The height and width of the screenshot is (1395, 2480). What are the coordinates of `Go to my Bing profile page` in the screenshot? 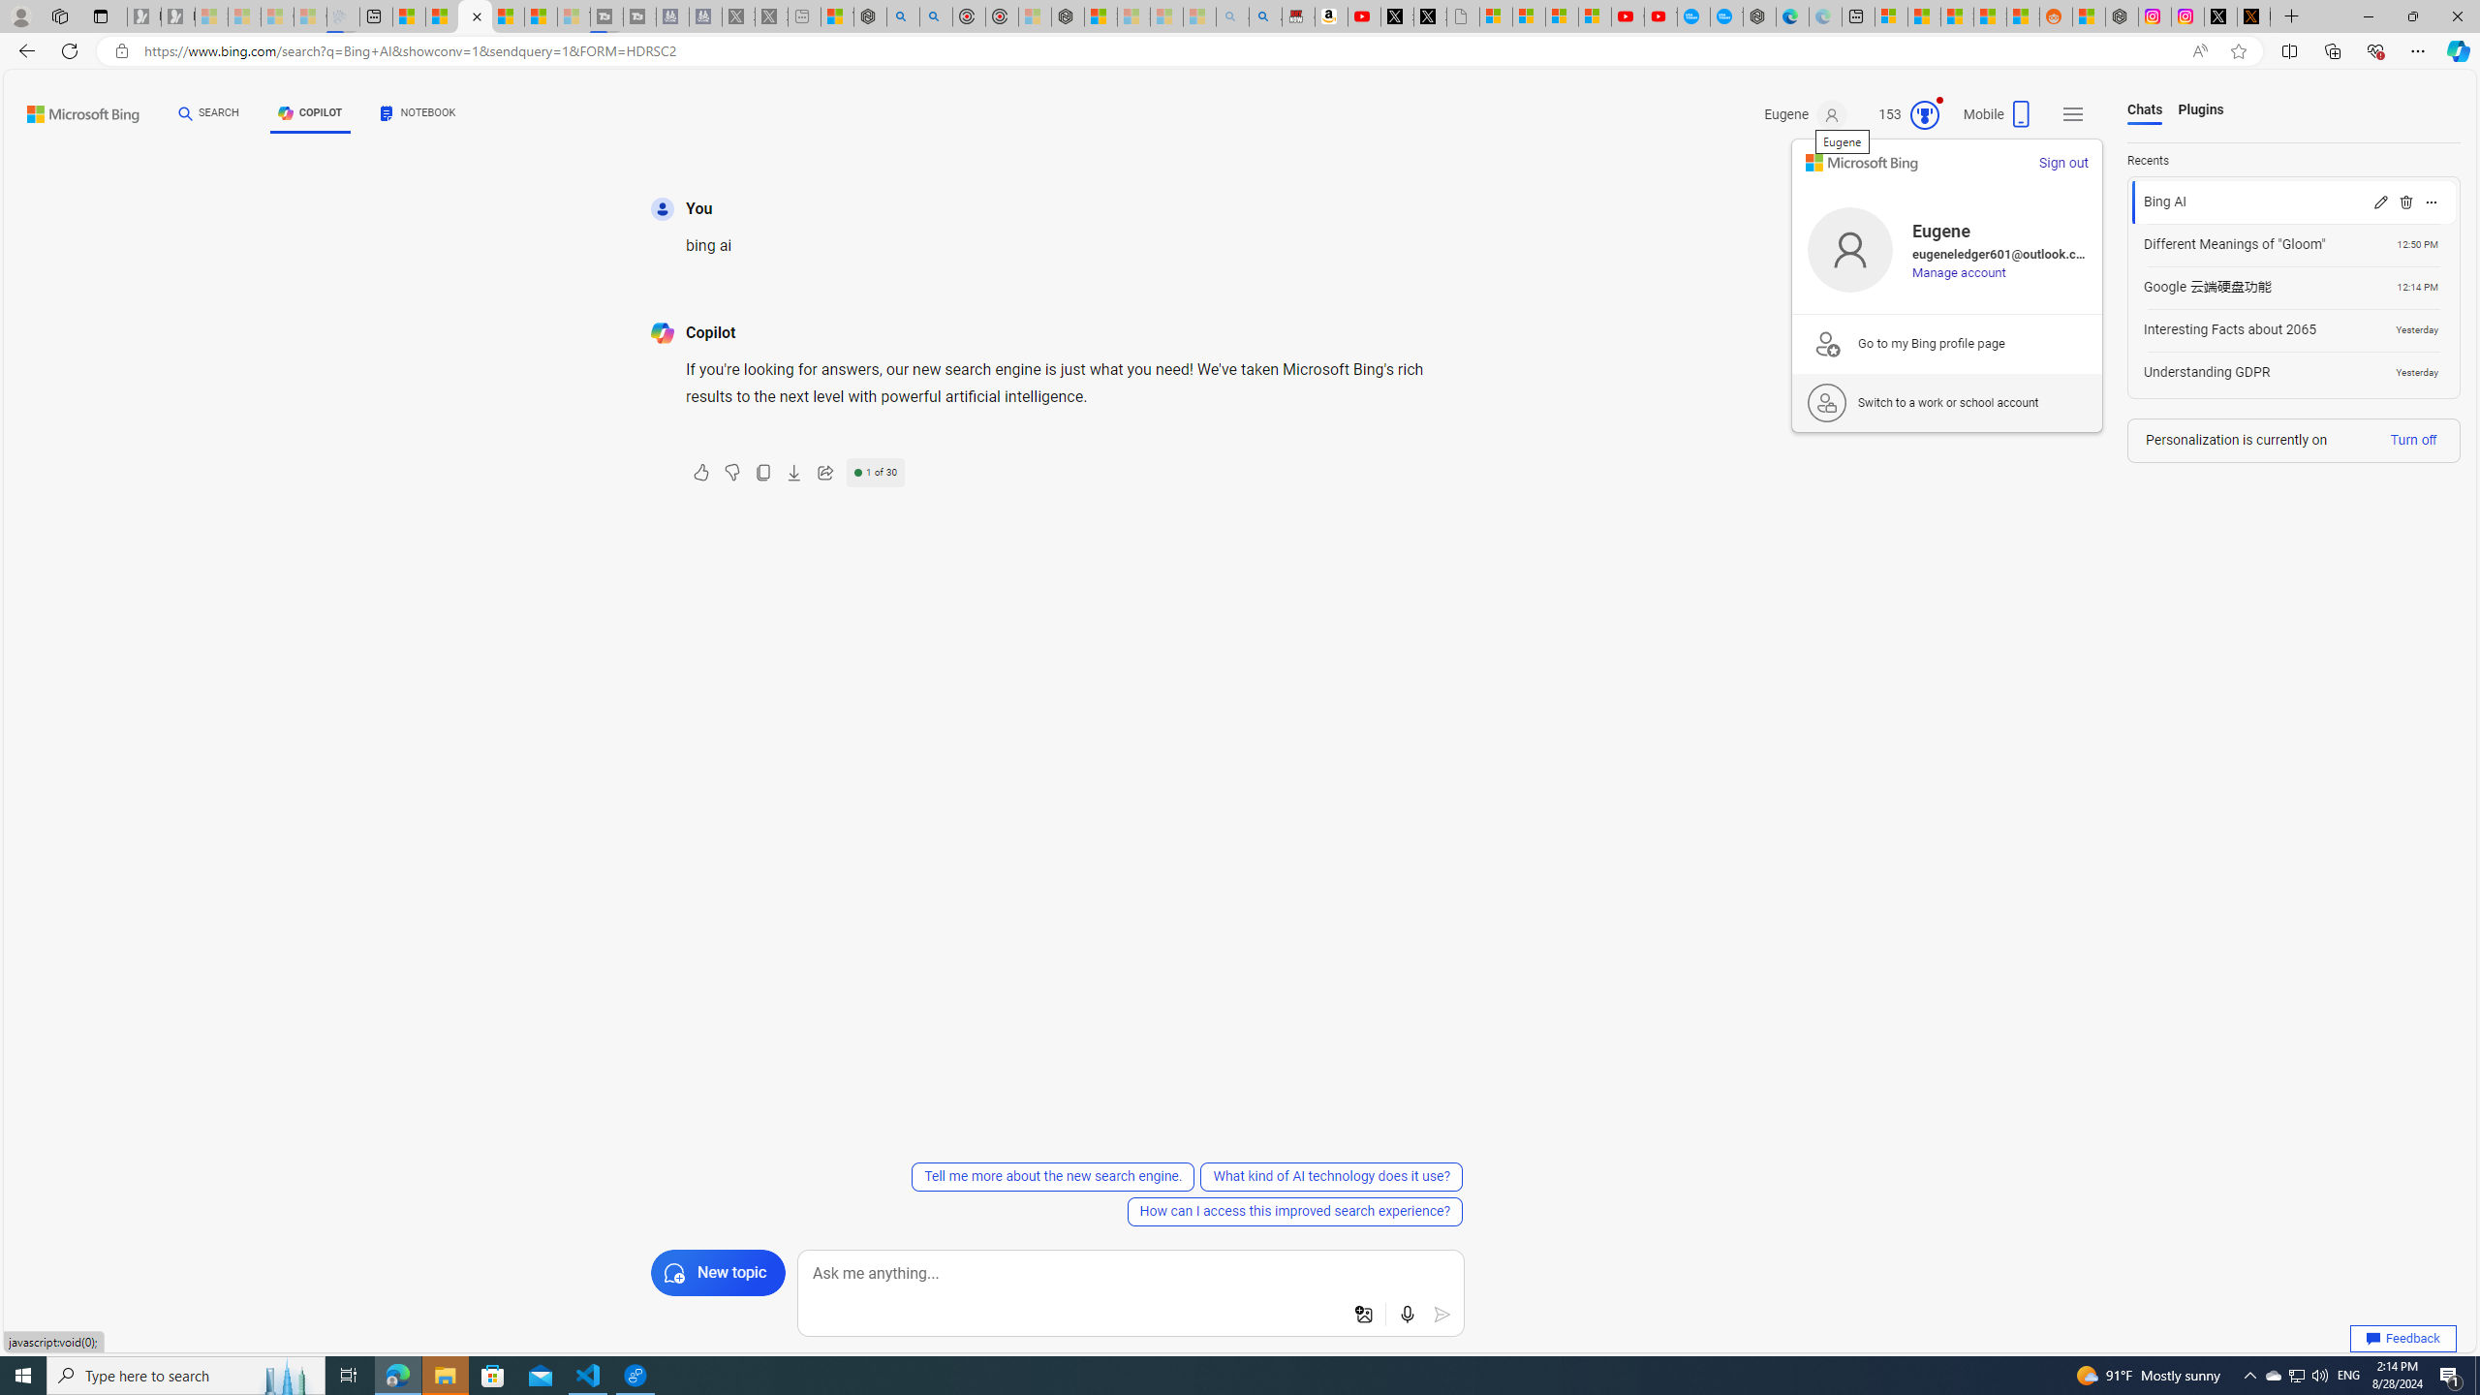 It's located at (1947, 343).